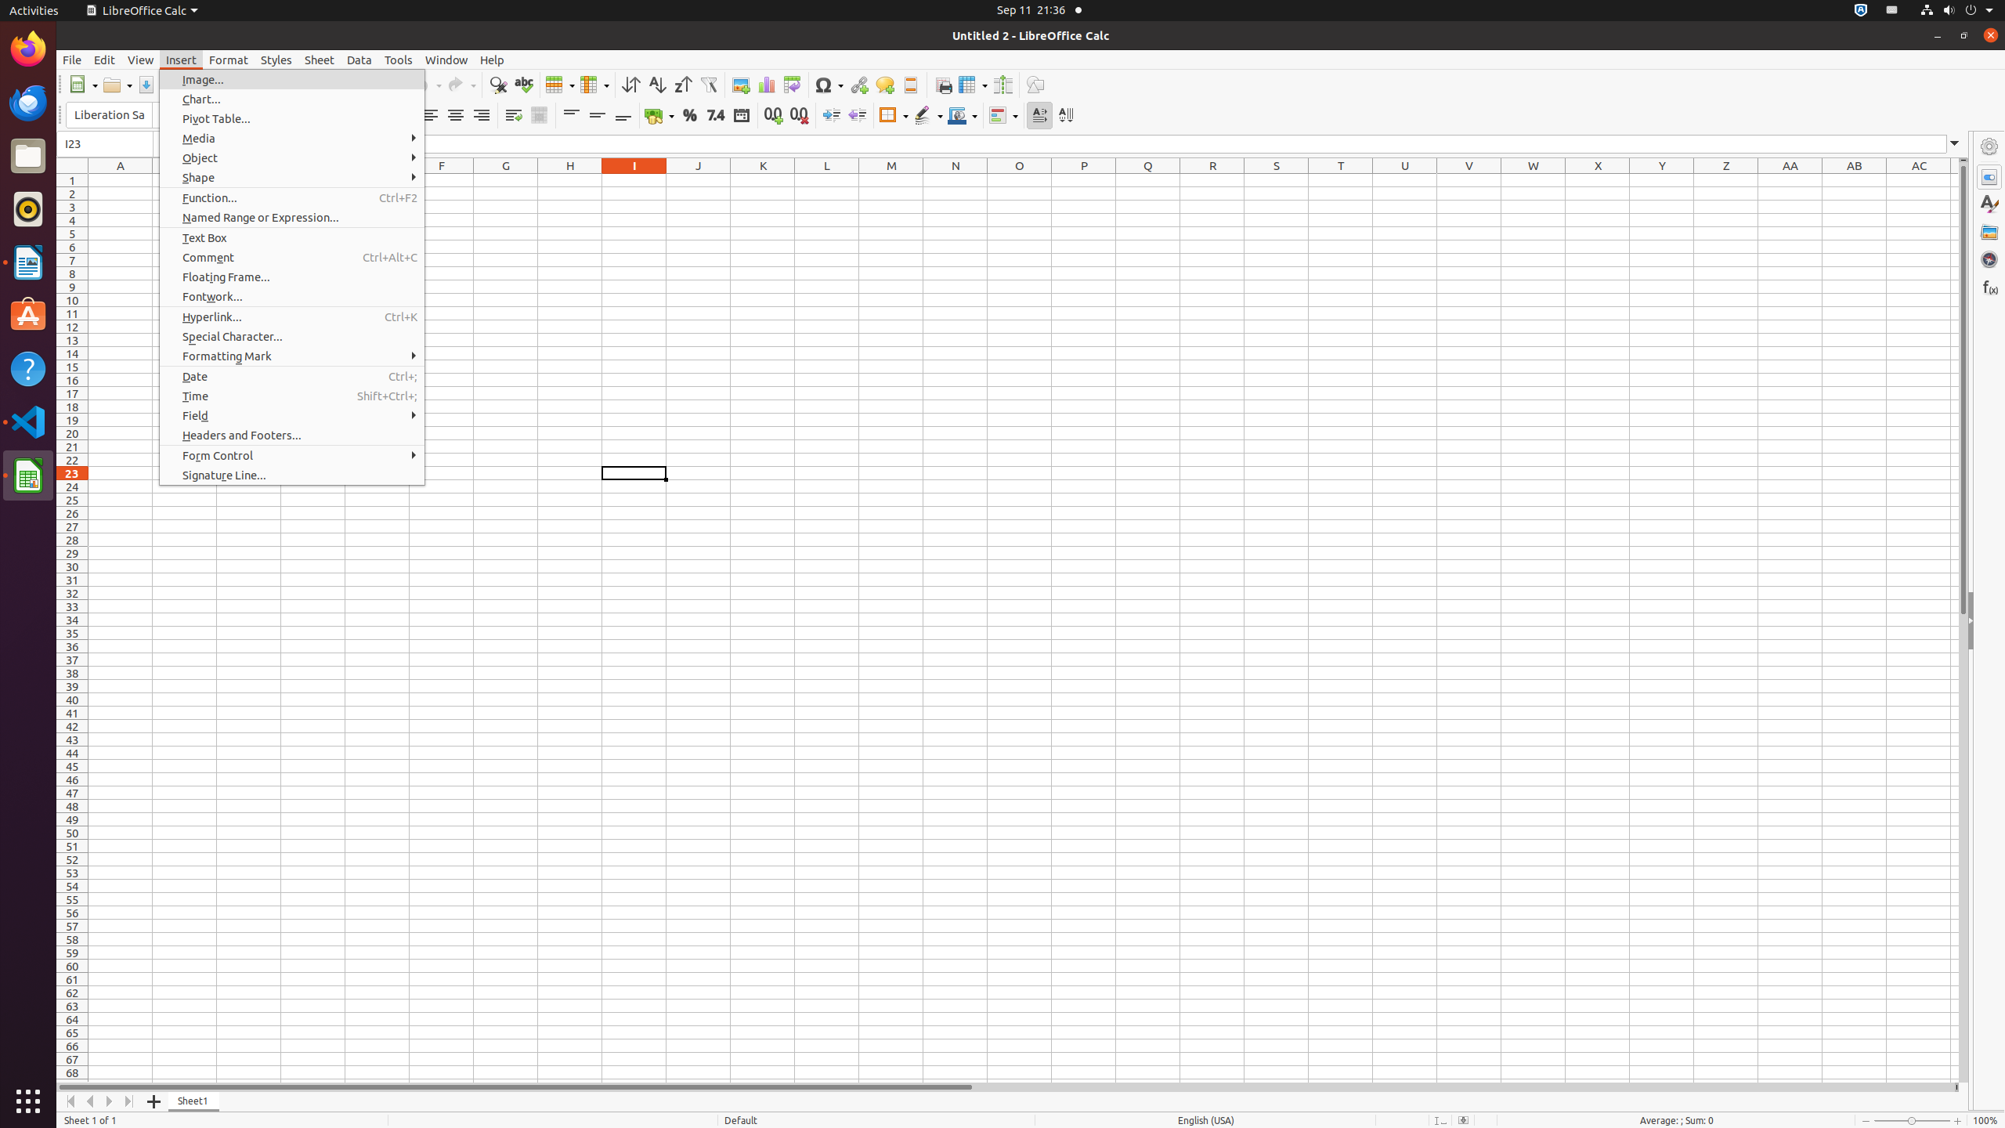 The height and width of the screenshot is (1128, 2005). I want to click on X1, so click(1598, 180).